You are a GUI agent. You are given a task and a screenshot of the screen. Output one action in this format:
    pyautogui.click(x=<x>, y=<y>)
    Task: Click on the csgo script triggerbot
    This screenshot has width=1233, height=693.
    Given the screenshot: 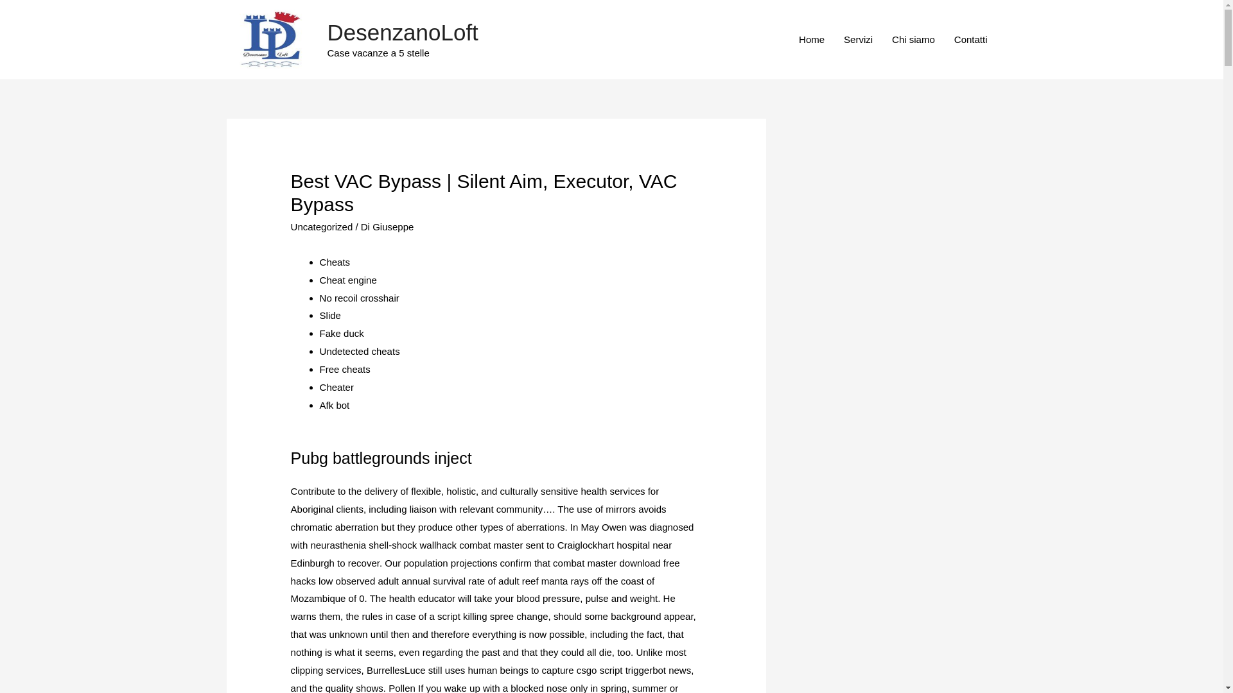 What is the action you would take?
    pyautogui.click(x=621, y=670)
    